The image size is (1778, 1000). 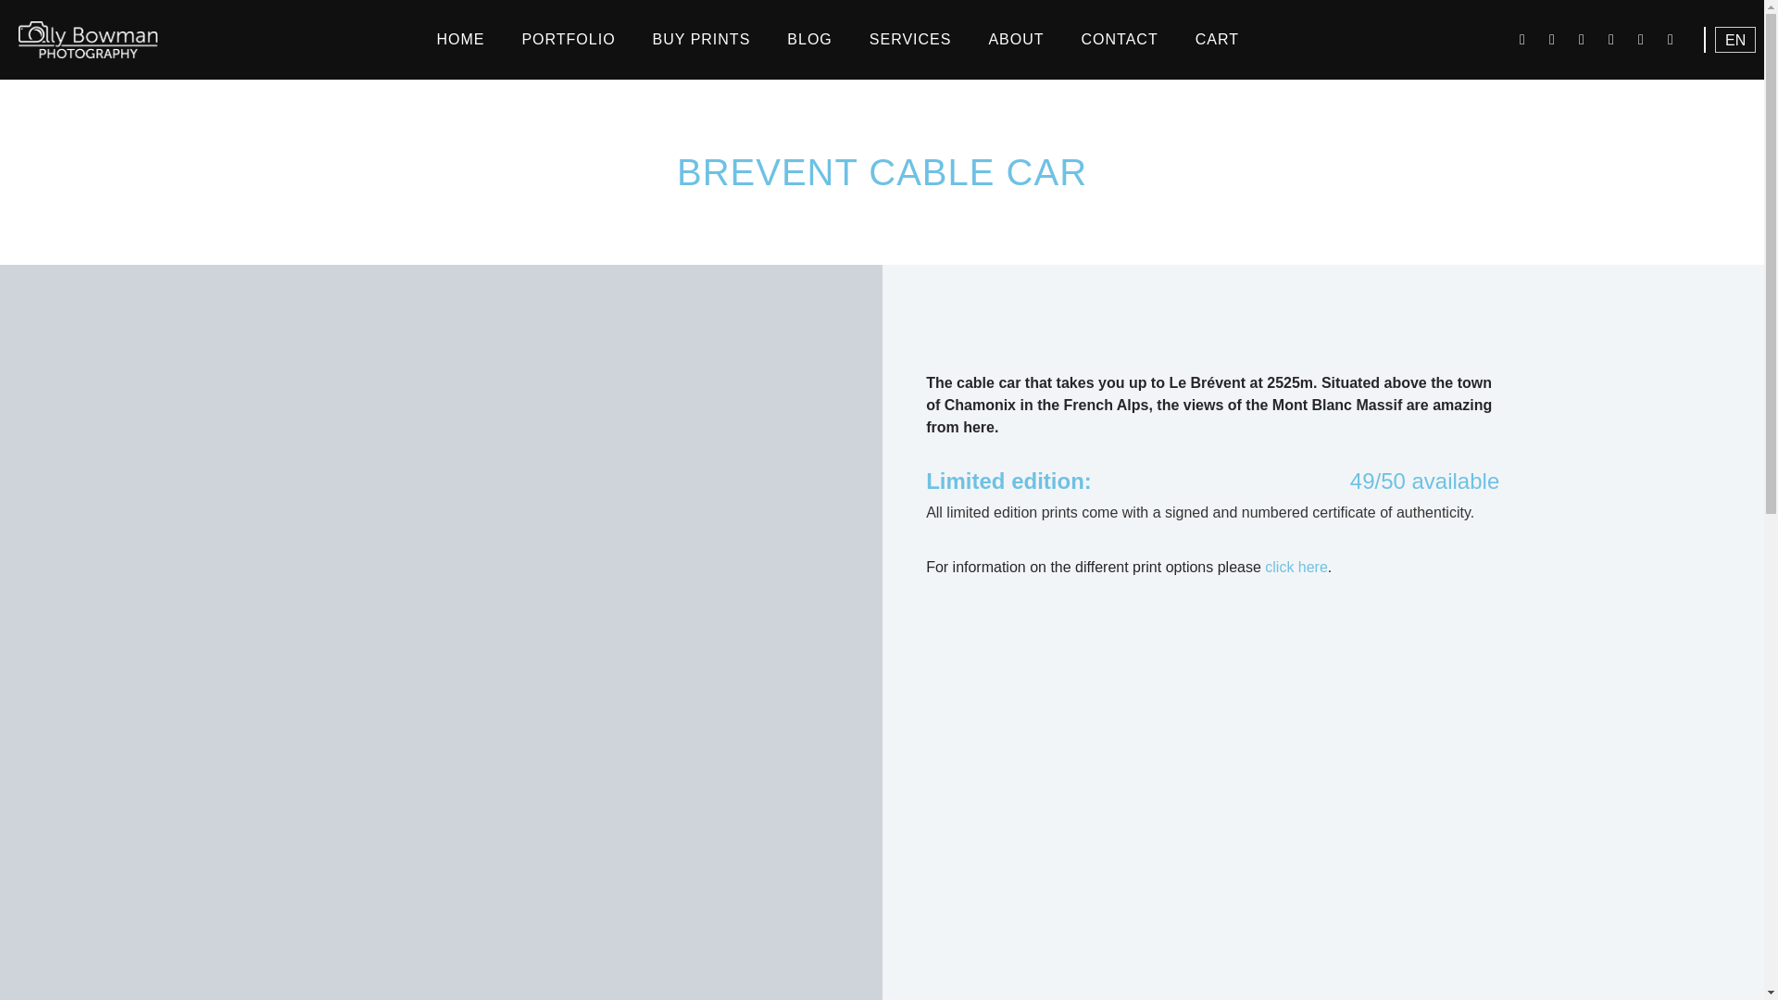 I want to click on CART, so click(x=1217, y=39).